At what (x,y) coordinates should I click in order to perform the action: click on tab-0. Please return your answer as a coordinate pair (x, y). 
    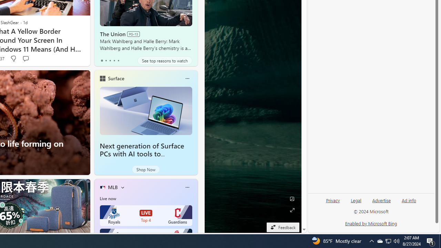
    Looking at the image, I should click on (102, 61).